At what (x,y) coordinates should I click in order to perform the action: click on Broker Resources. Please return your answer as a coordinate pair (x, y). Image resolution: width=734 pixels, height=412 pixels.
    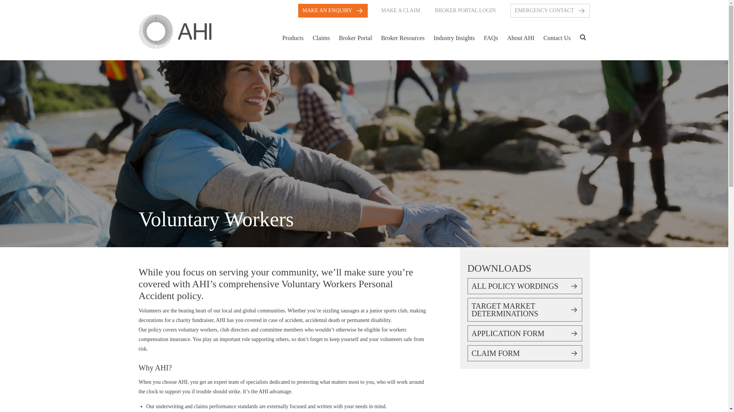
    Looking at the image, I should click on (403, 42).